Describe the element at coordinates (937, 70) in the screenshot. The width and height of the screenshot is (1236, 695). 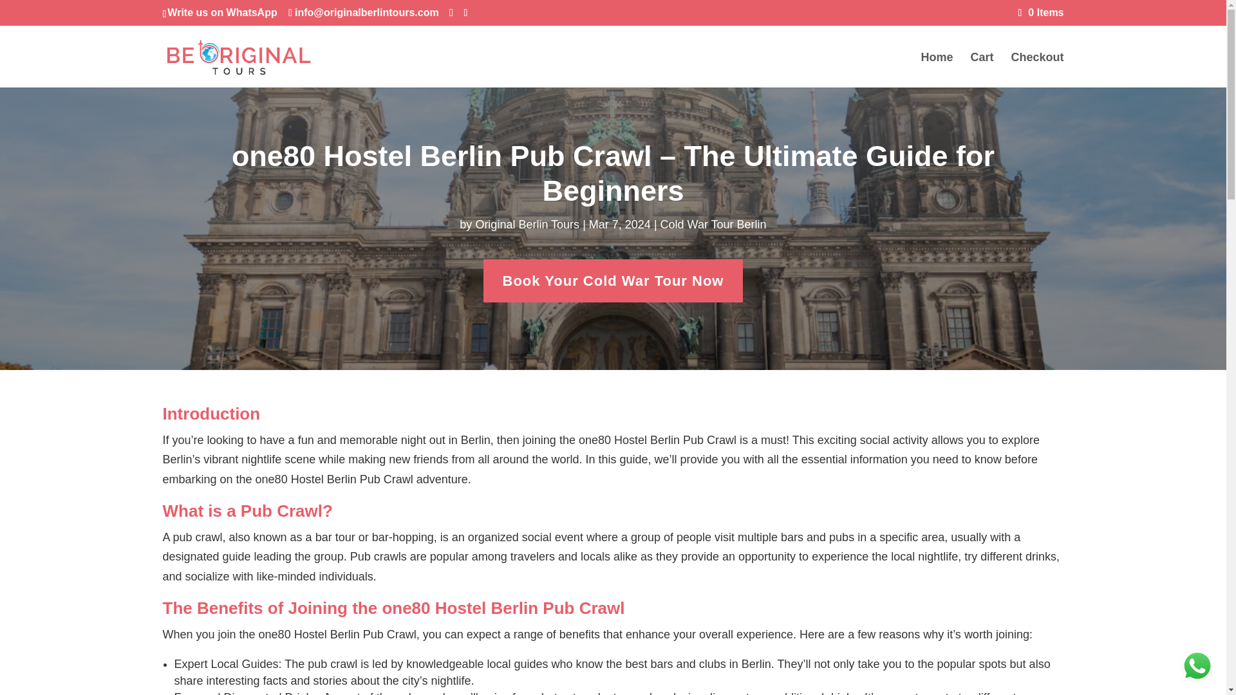
I see `Home` at that location.